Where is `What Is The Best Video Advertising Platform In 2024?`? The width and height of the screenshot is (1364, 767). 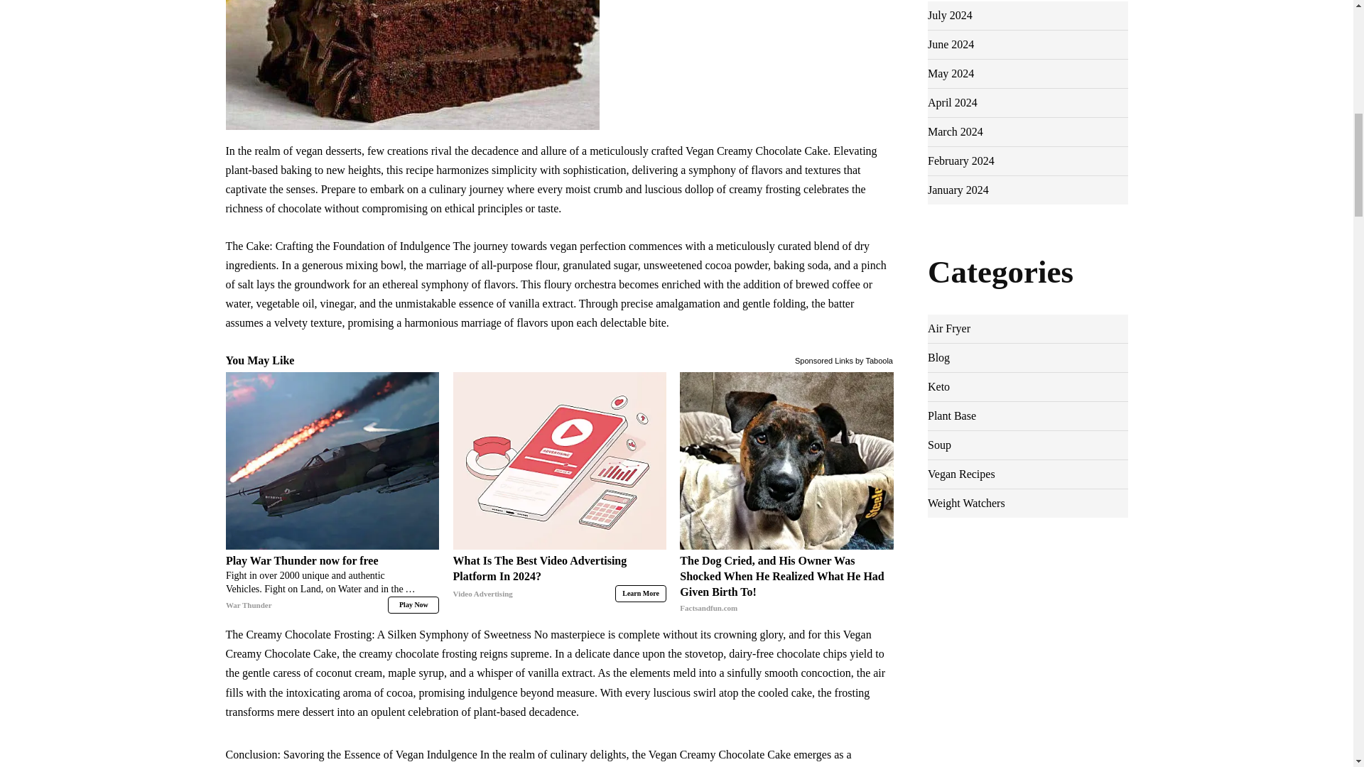 What Is The Best Video Advertising Platform In 2024? is located at coordinates (560, 460).